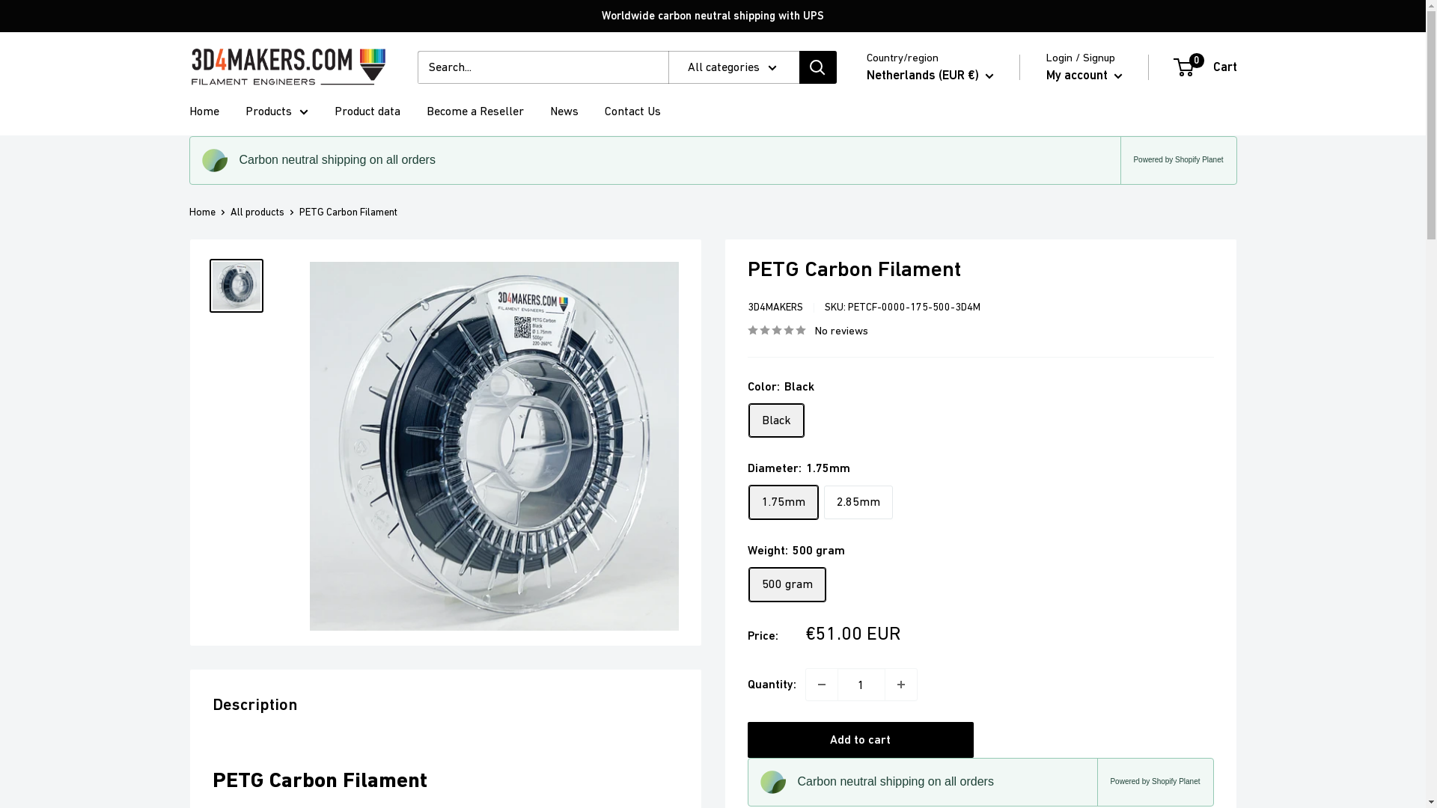  Describe the element at coordinates (873, 354) in the screenshot. I see `AW` at that location.